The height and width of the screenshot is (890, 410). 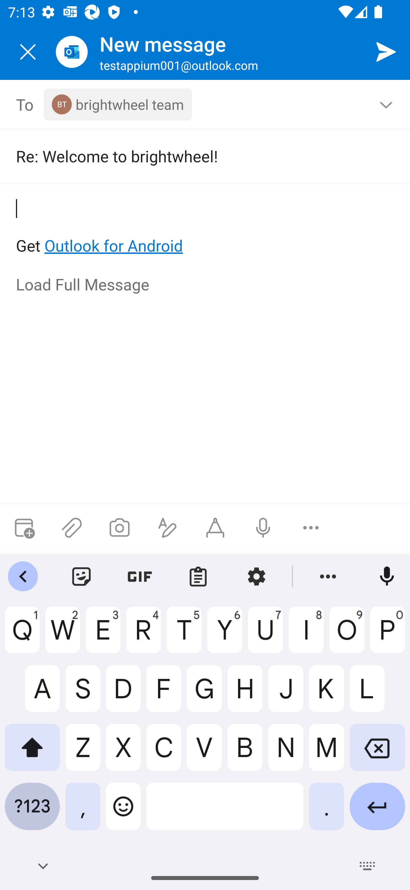 I want to click on Re: Welcome to brightwheel!, so click(x=197, y=156).